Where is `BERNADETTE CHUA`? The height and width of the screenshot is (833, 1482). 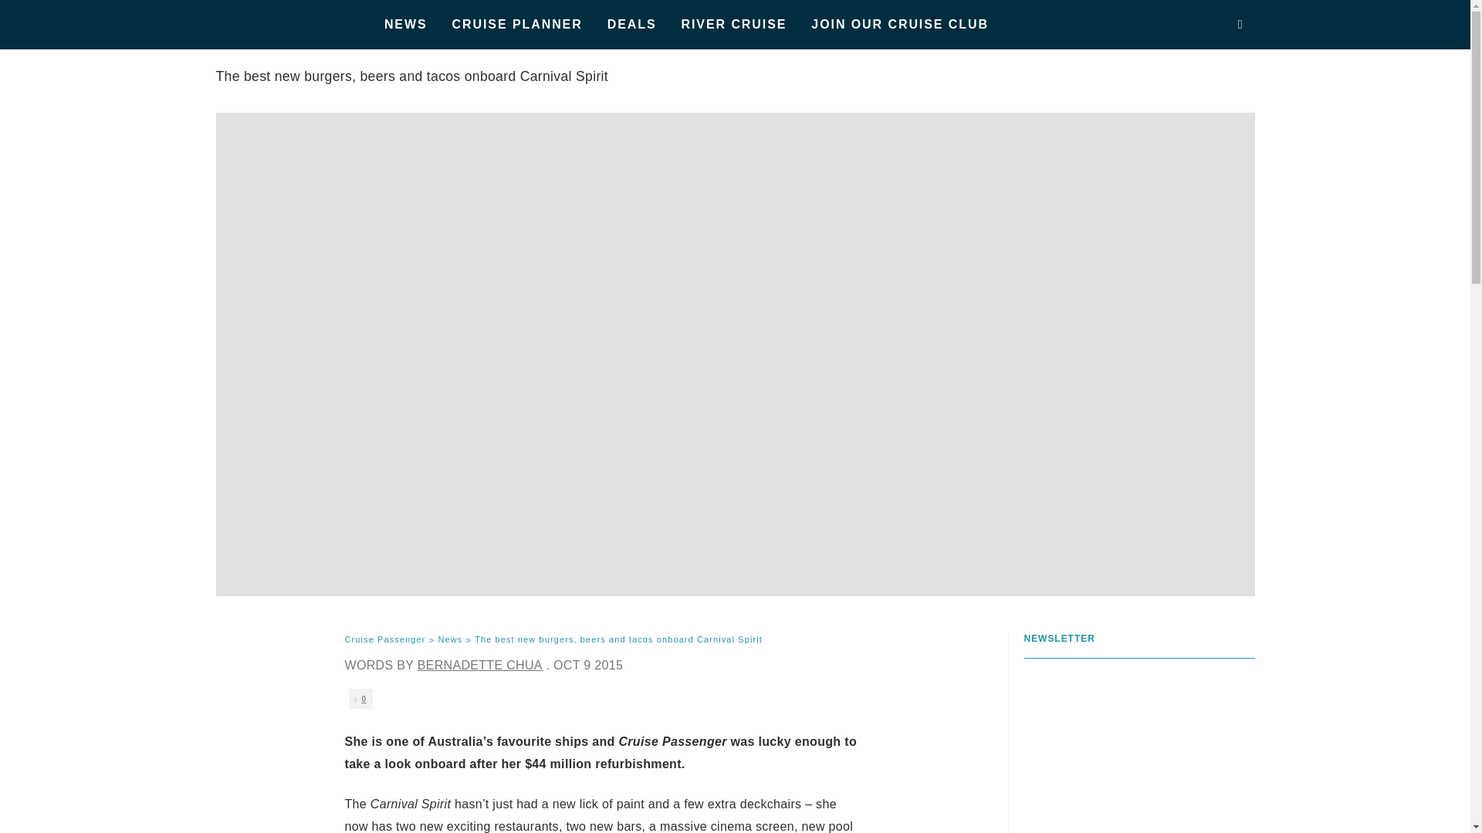 BERNADETTE CHUA is located at coordinates (480, 665).